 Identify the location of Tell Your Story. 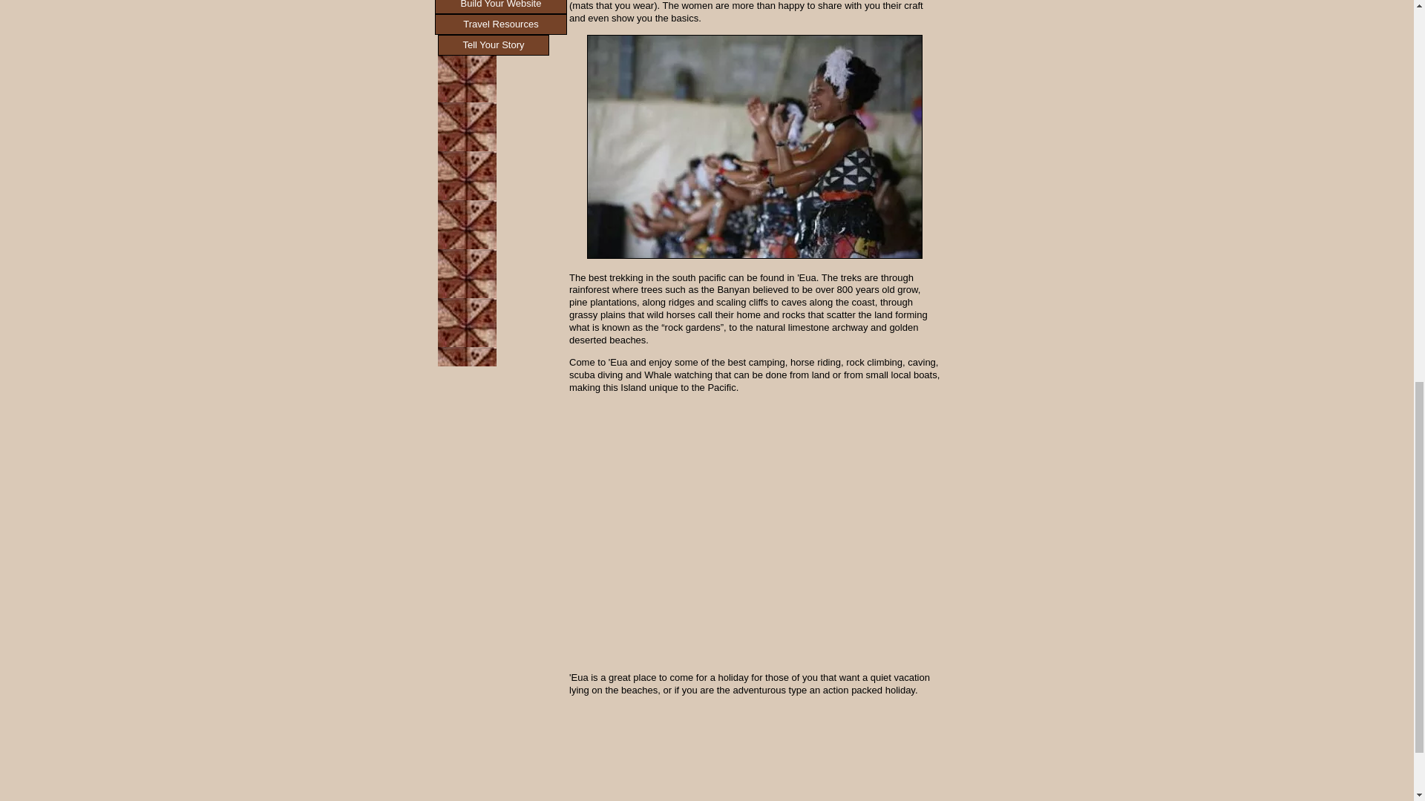
(493, 44).